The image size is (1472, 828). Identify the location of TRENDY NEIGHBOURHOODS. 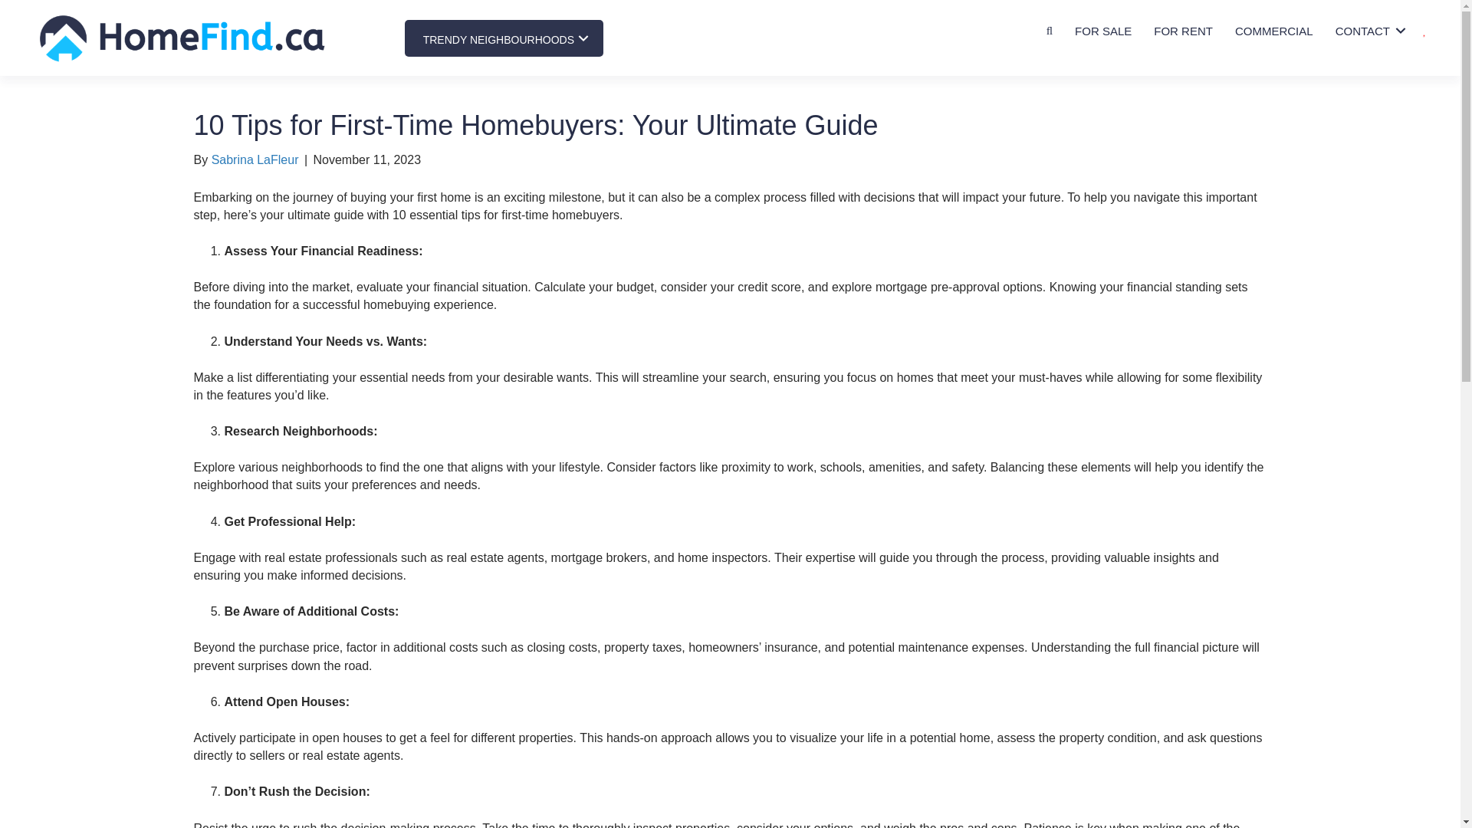
(504, 38).